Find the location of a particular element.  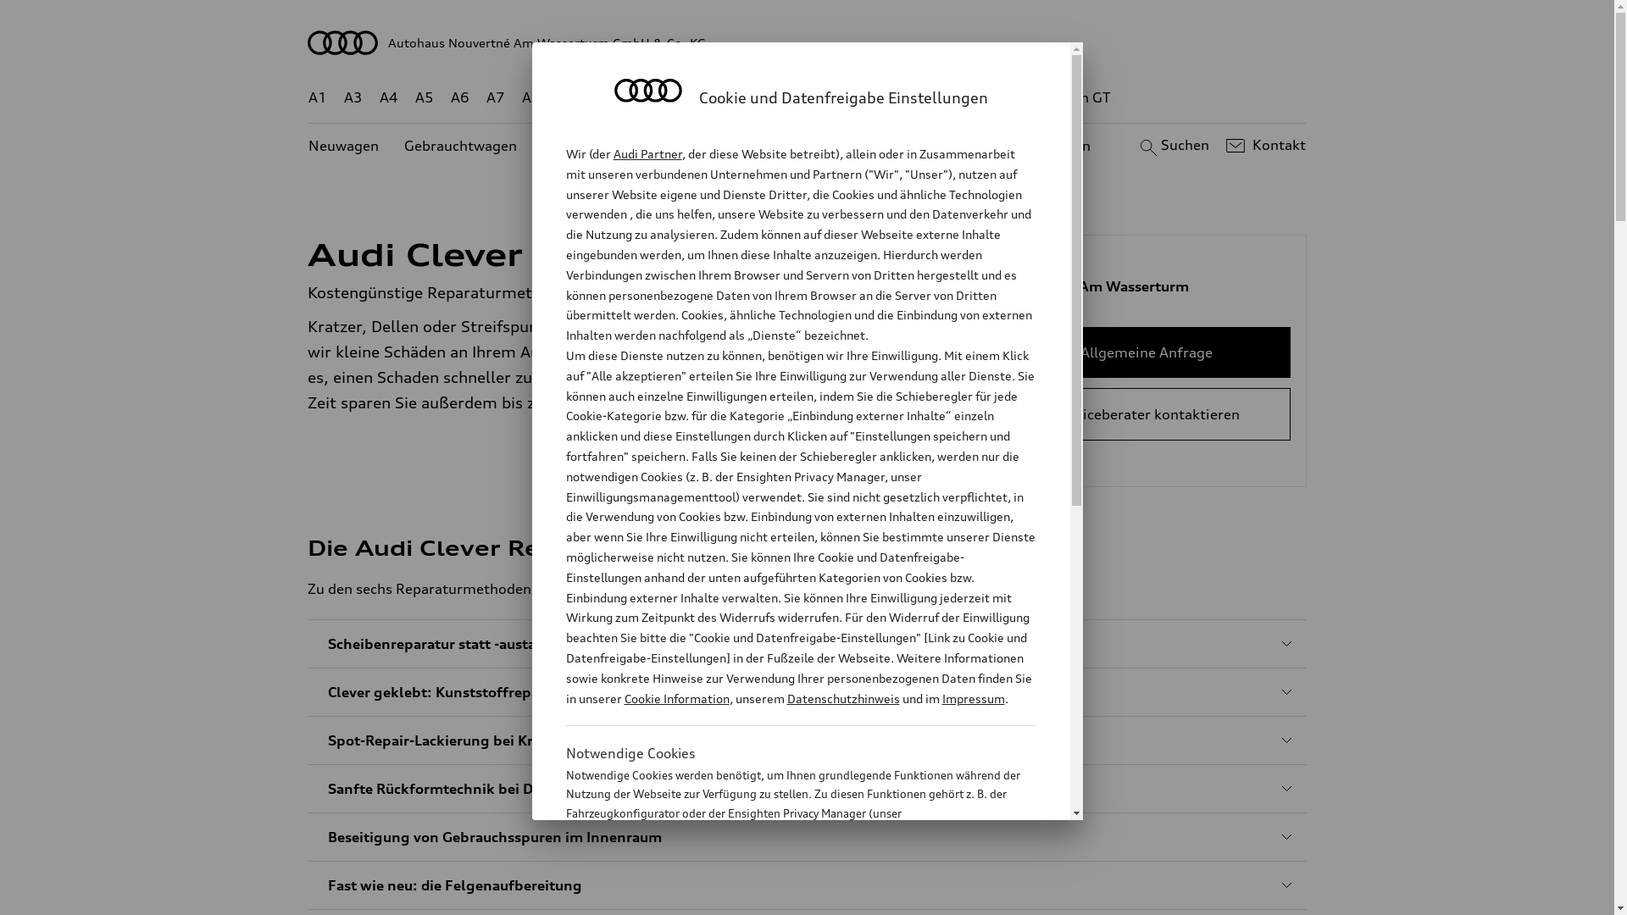

RS is located at coordinates (963, 98).